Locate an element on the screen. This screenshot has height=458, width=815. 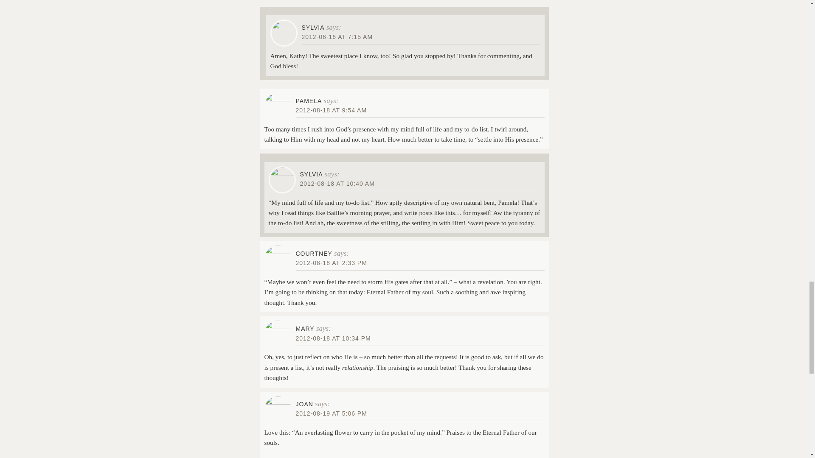
COURTNEY is located at coordinates (313, 253).